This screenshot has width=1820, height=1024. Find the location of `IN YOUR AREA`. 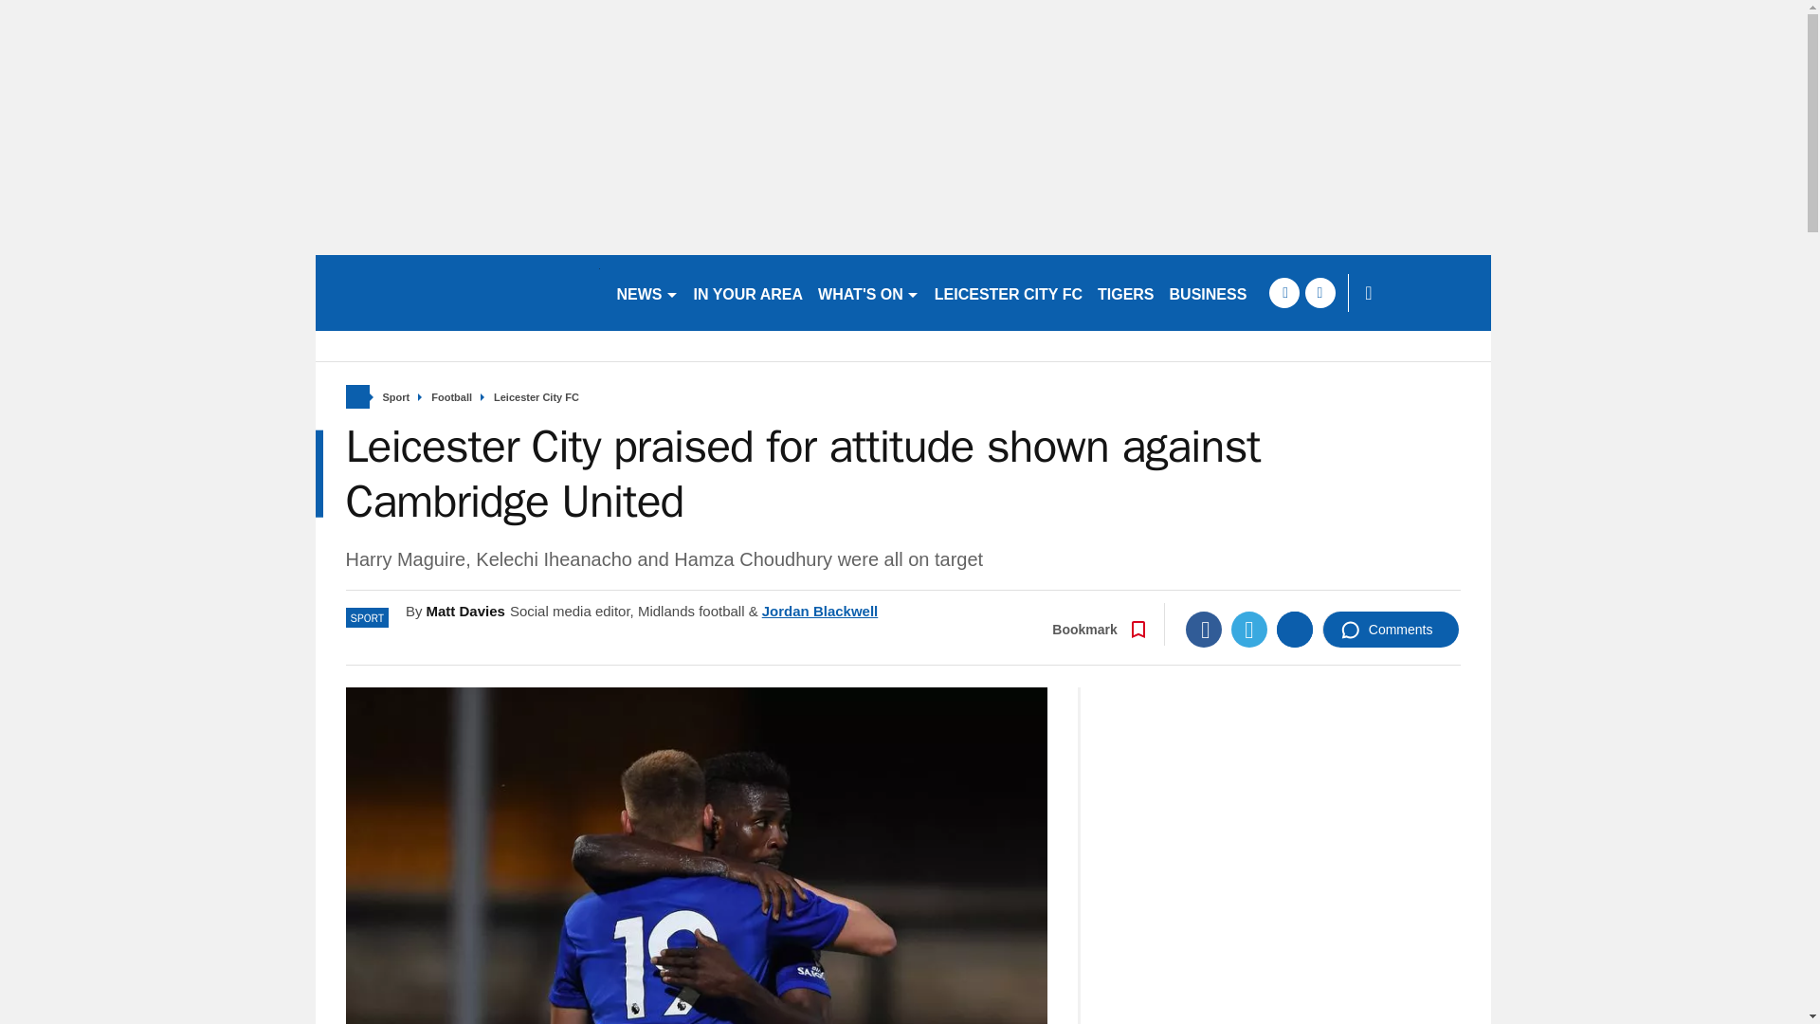

IN YOUR AREA is located at coordinates (749, 292).